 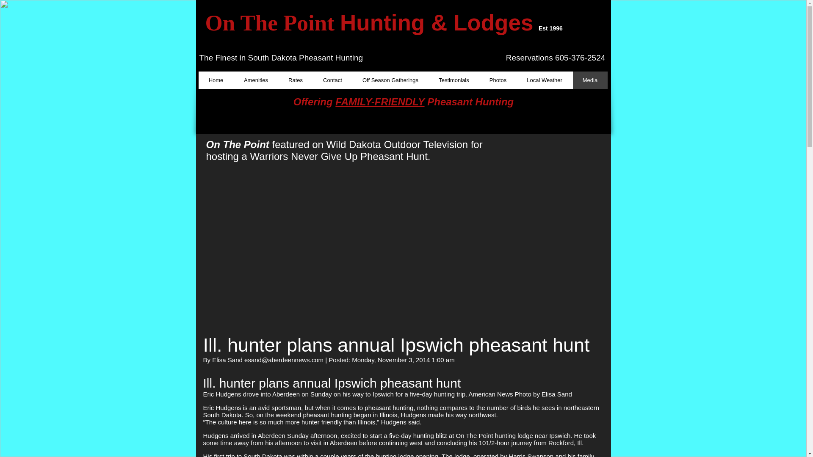 I want to click on Rates, so click(x=295, y=80).